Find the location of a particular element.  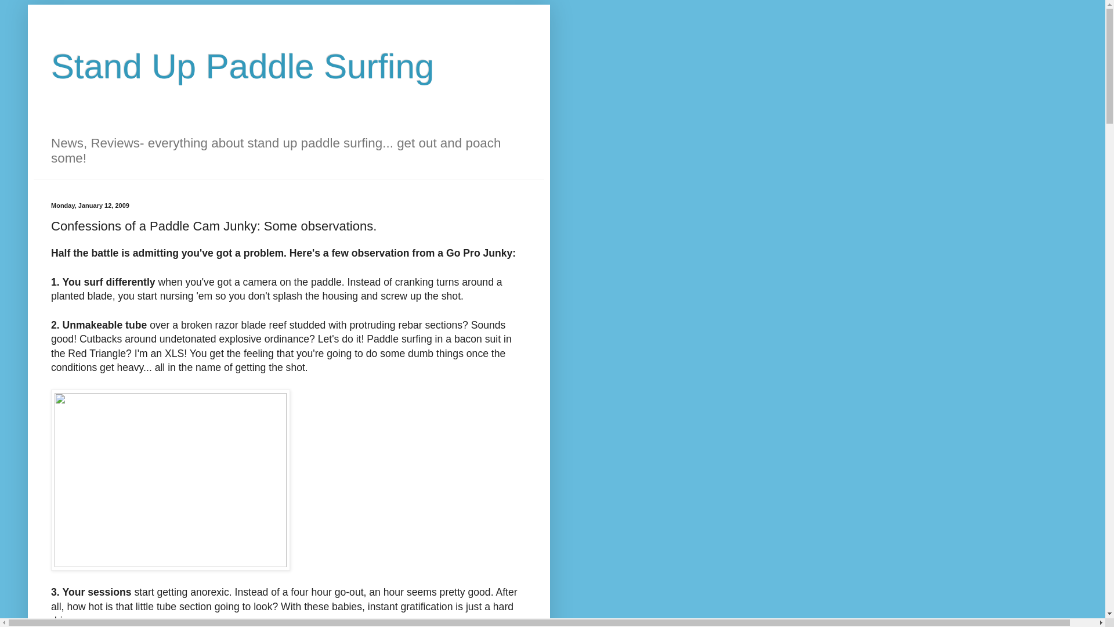

Stand Up Paddle Surfing is located at coordinates (243, 66).